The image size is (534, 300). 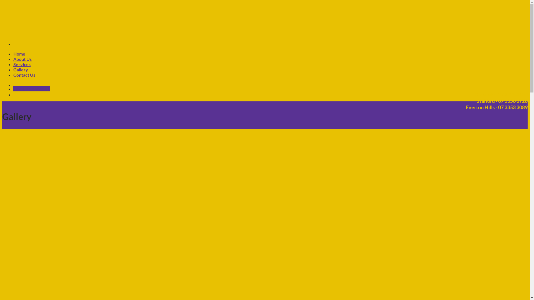 I want to click on About Us, so click(x=23, y=59).